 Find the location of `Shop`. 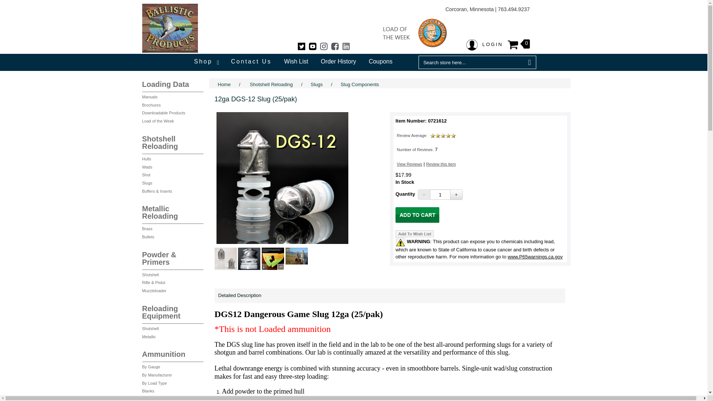

Shop is located at coordinates (206, 61).